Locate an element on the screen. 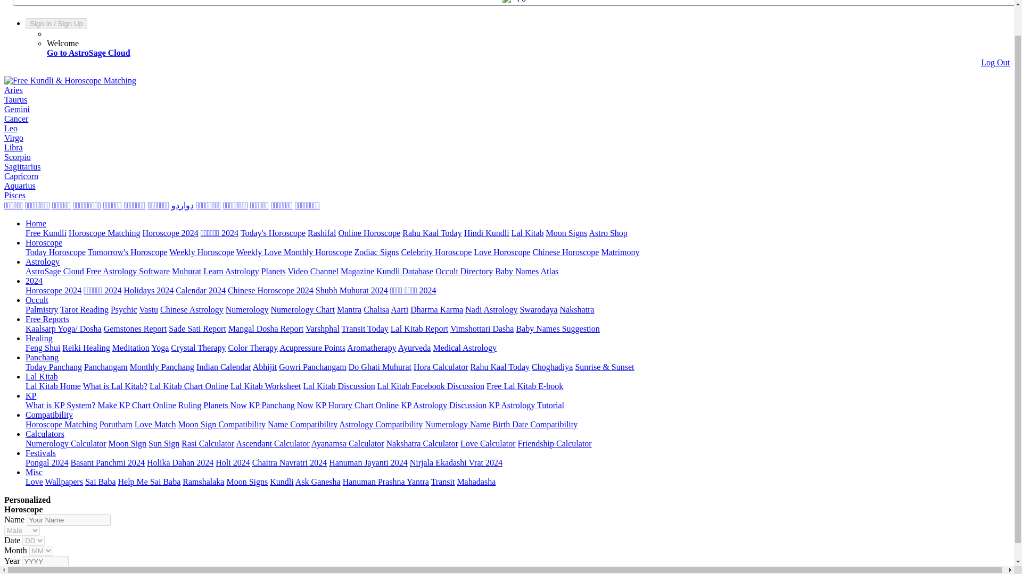  Gemini is located at coordinates (17, 108).